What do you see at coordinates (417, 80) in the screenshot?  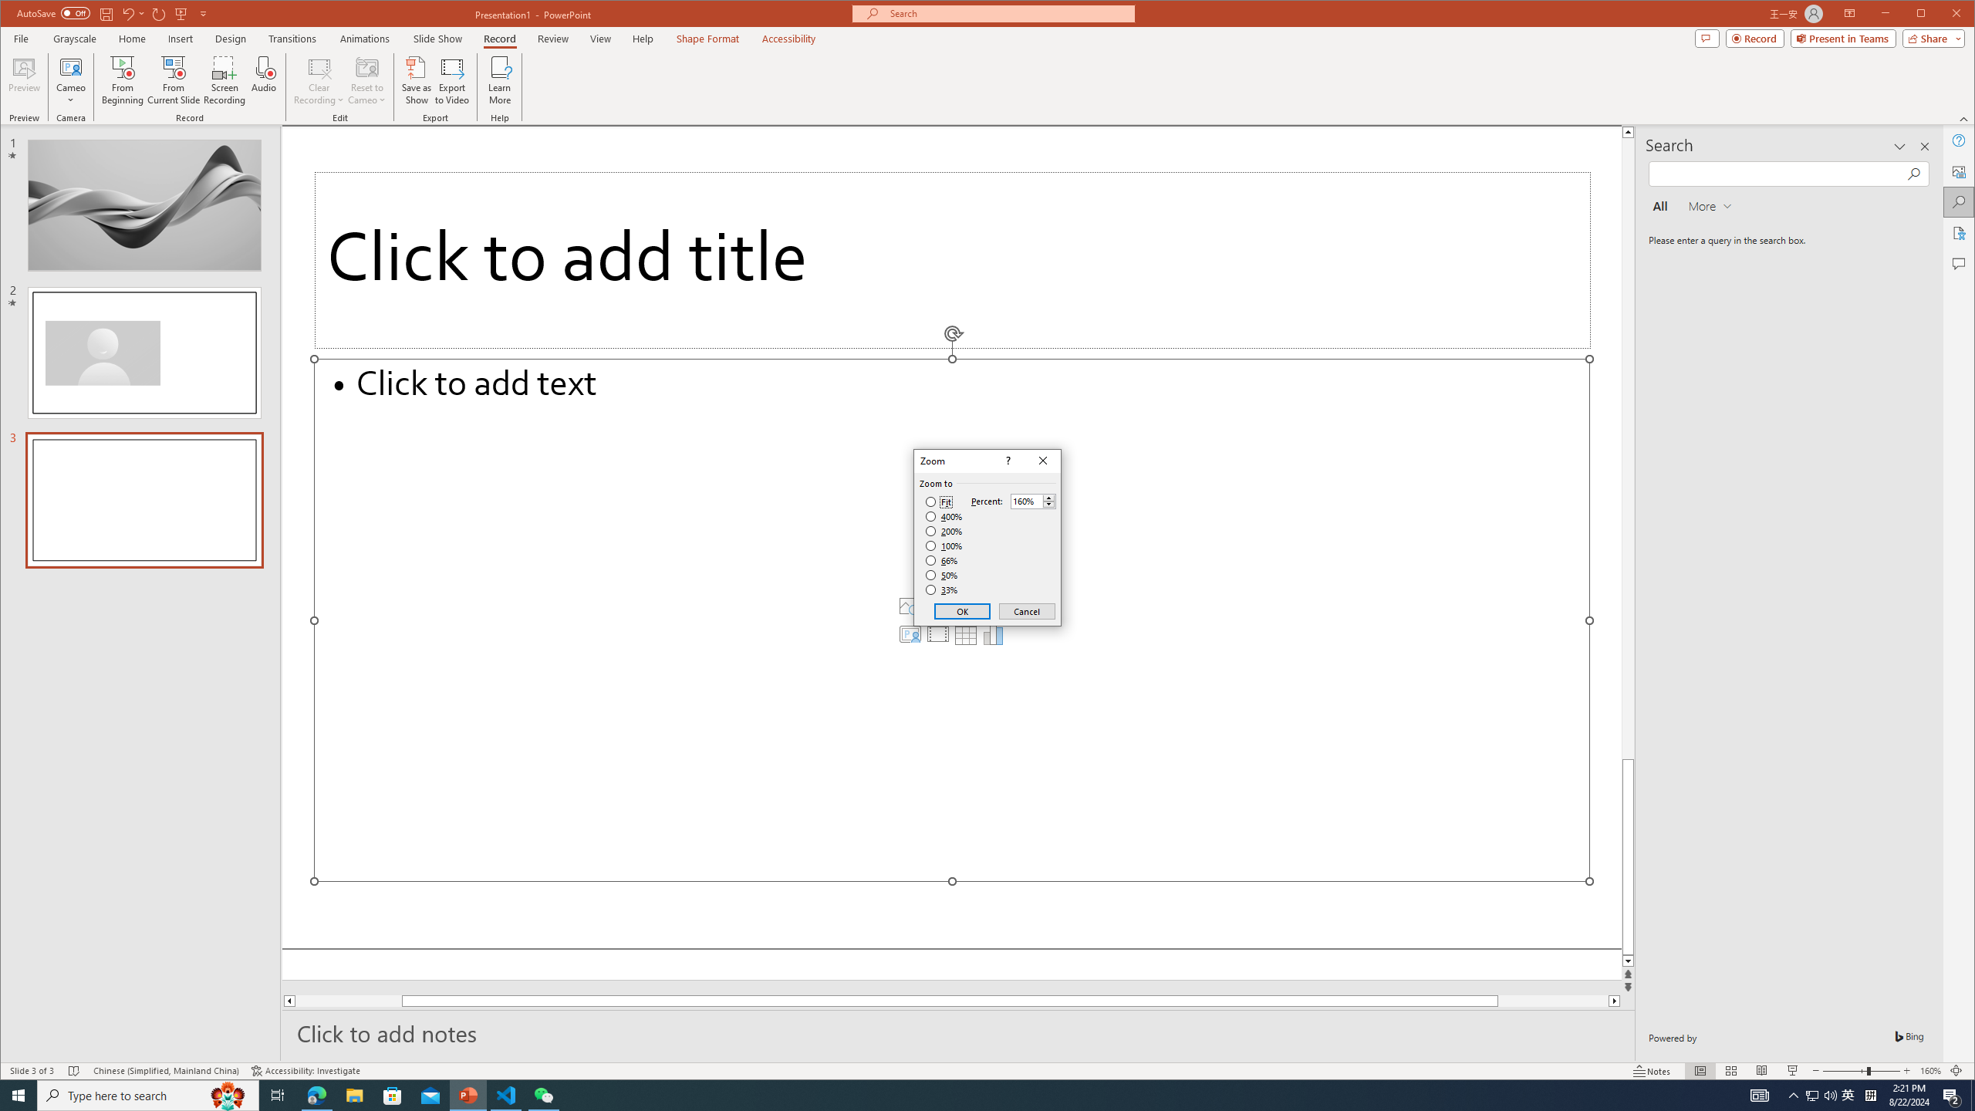 I see `Save as Show` at bounding box center [417, 80].